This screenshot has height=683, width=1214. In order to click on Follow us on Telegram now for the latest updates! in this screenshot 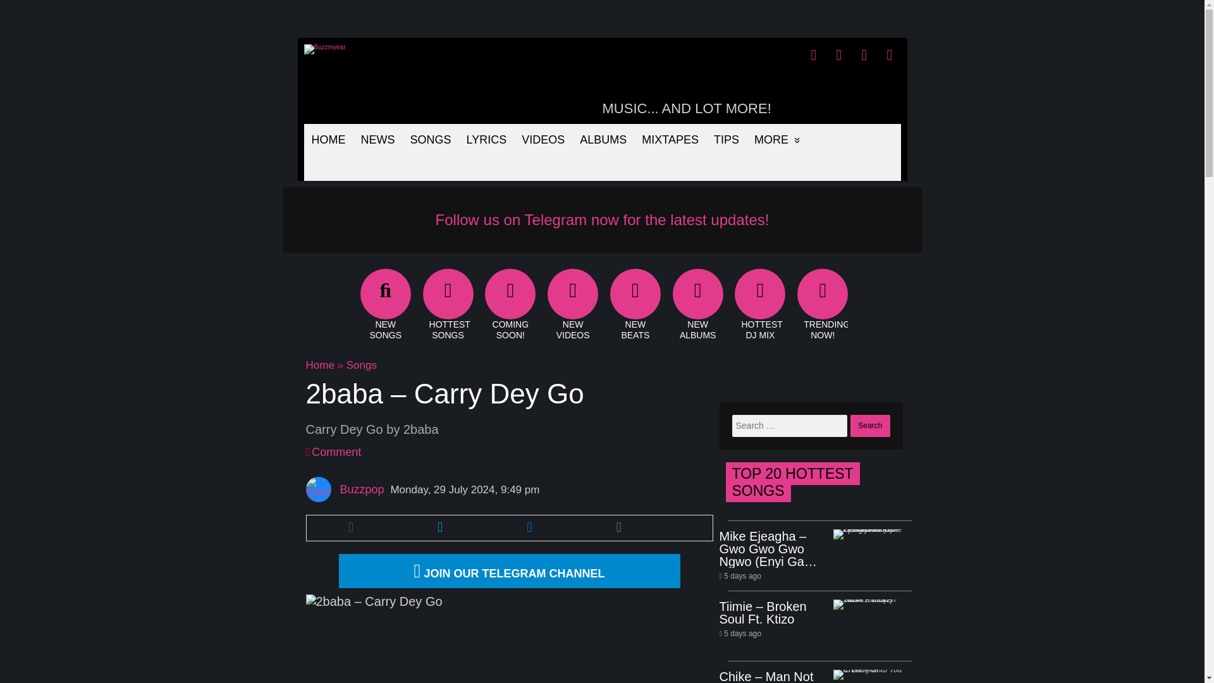, I will do `click(603, 219)`.